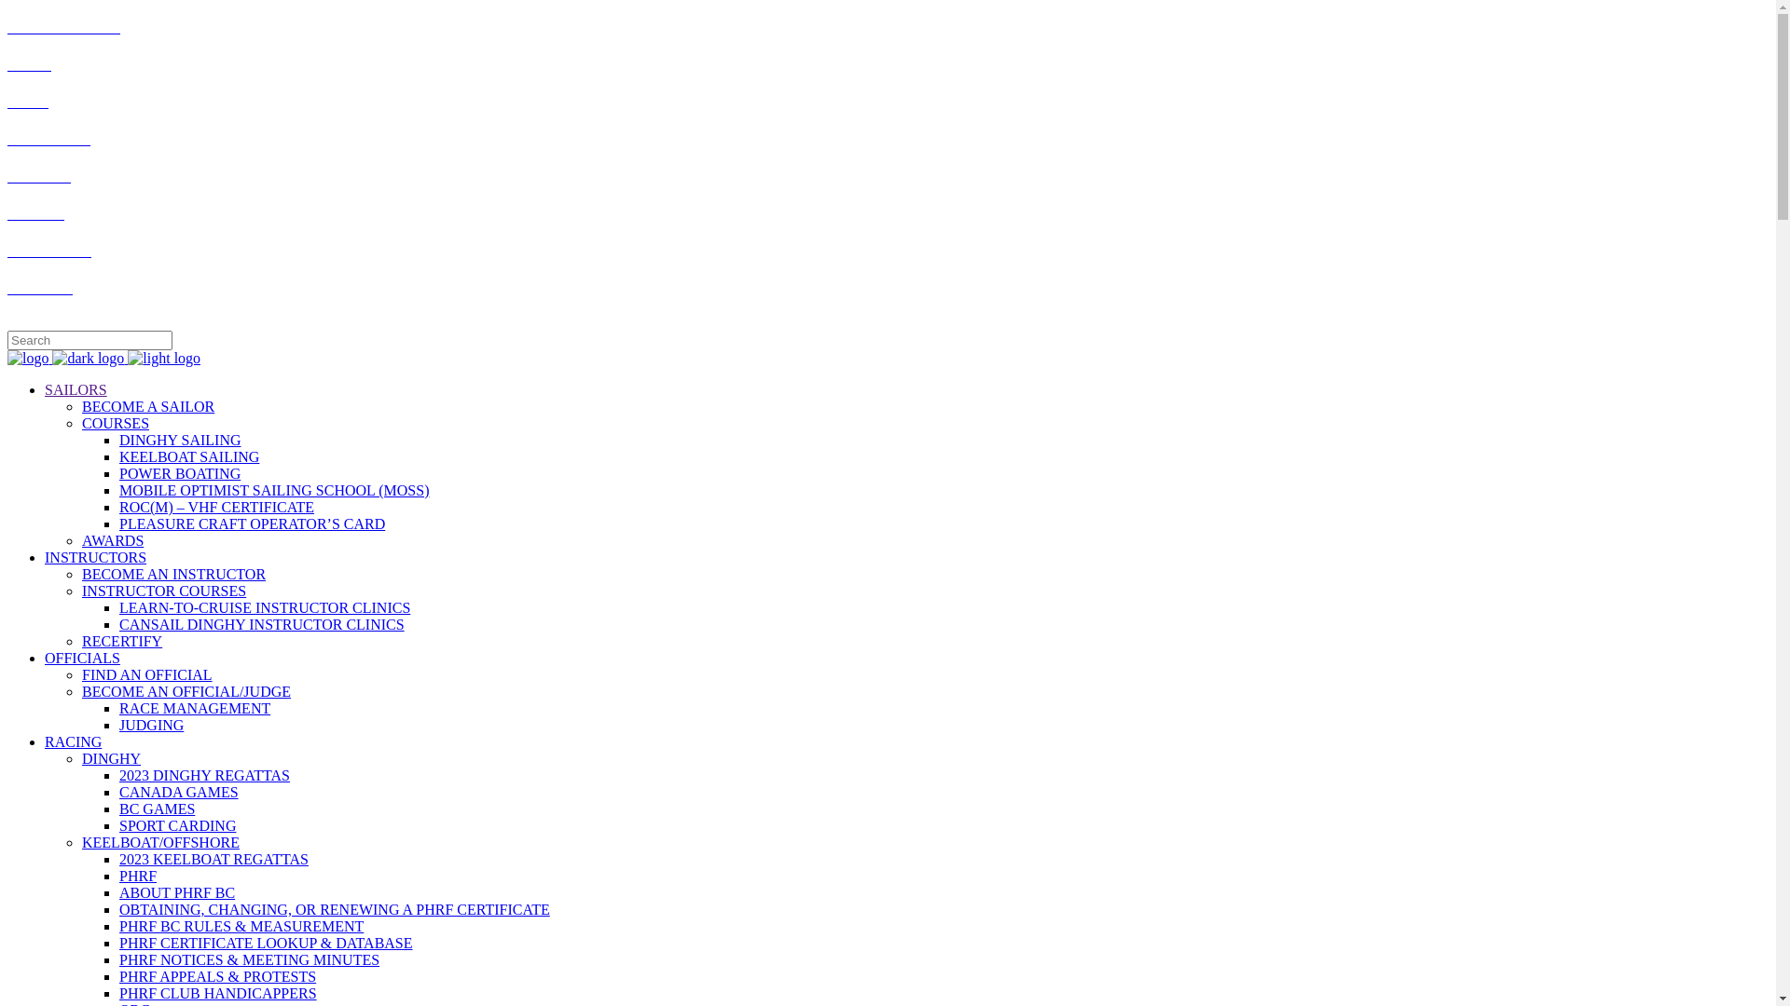  I want to click on RECERTIFY, so click(122, 641).